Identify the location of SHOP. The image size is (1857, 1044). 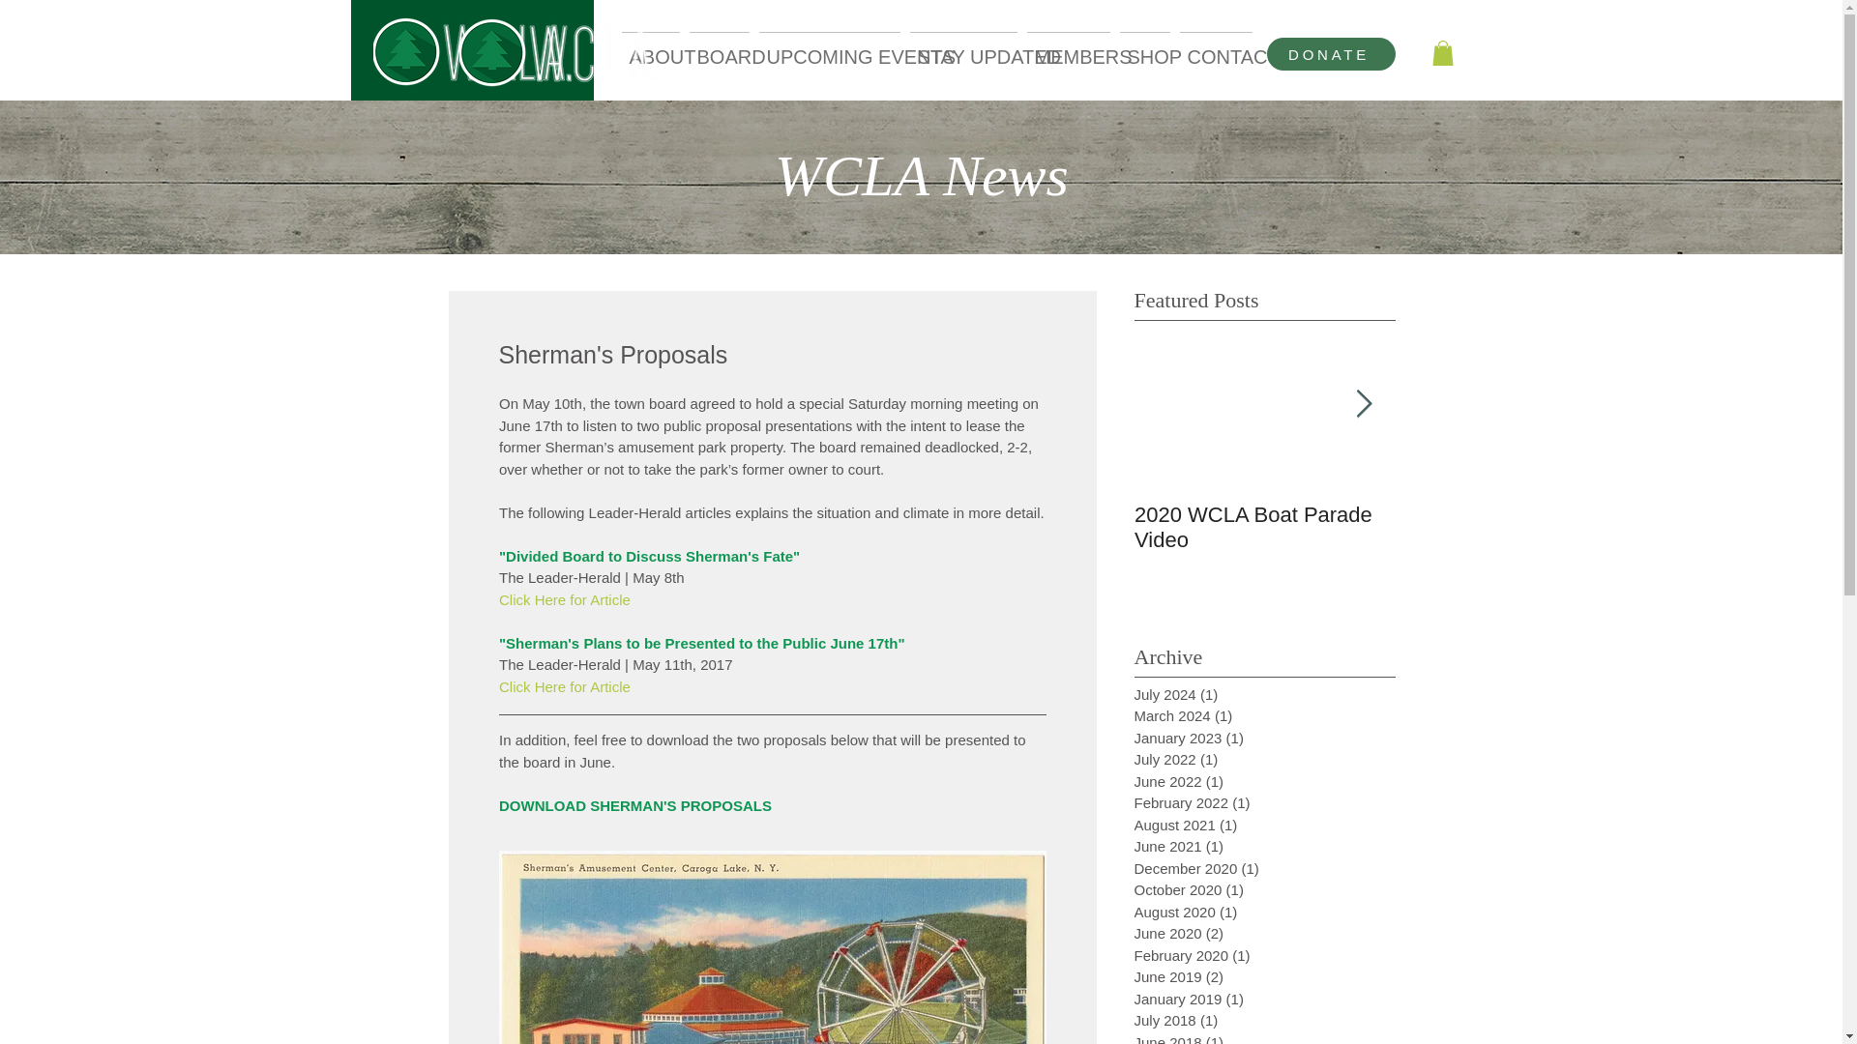
(1143, 48).